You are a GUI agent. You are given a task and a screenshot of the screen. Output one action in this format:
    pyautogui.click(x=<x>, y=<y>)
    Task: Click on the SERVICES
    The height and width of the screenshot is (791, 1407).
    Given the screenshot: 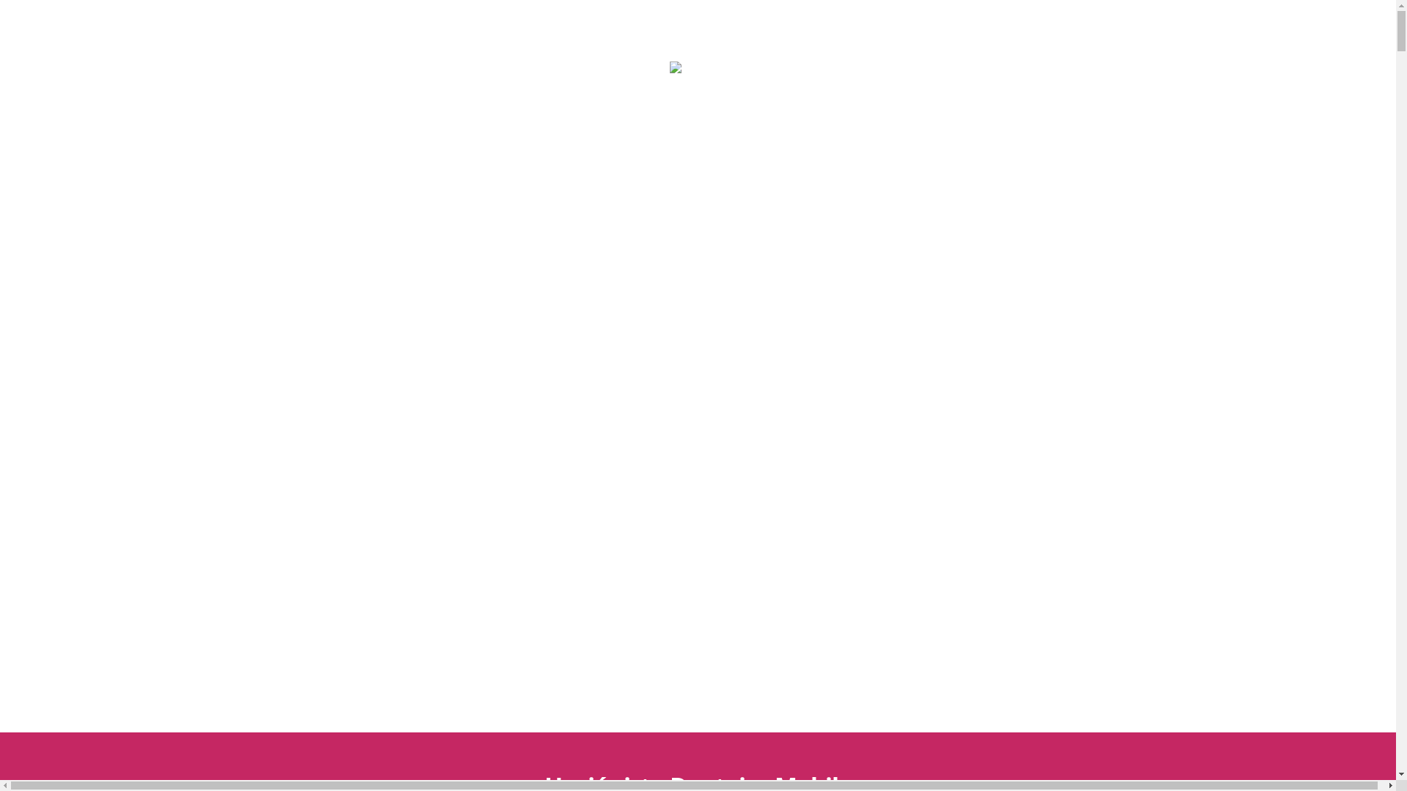 What is the action you would take?
    pyautogui.click(x=552, y=171)
    